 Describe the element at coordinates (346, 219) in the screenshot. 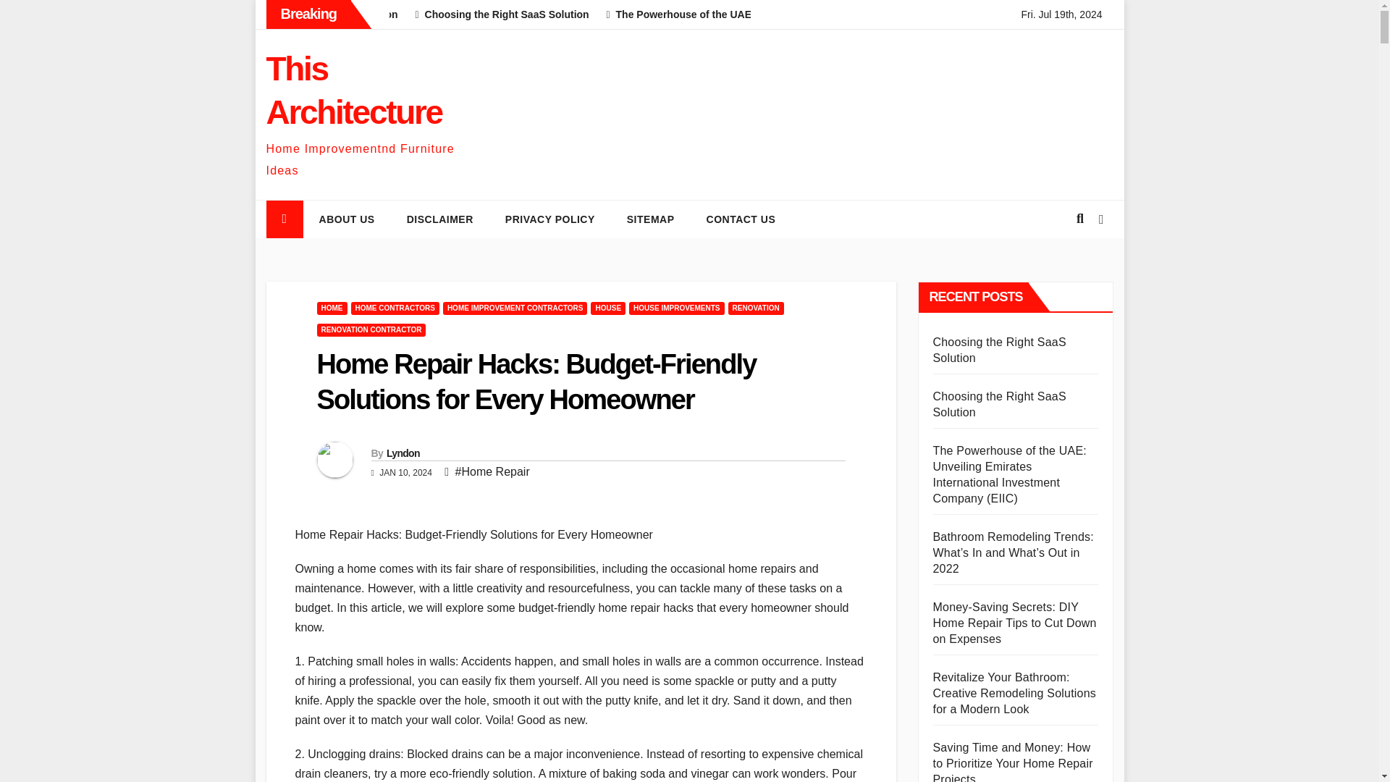

I see `About Us` at that location.